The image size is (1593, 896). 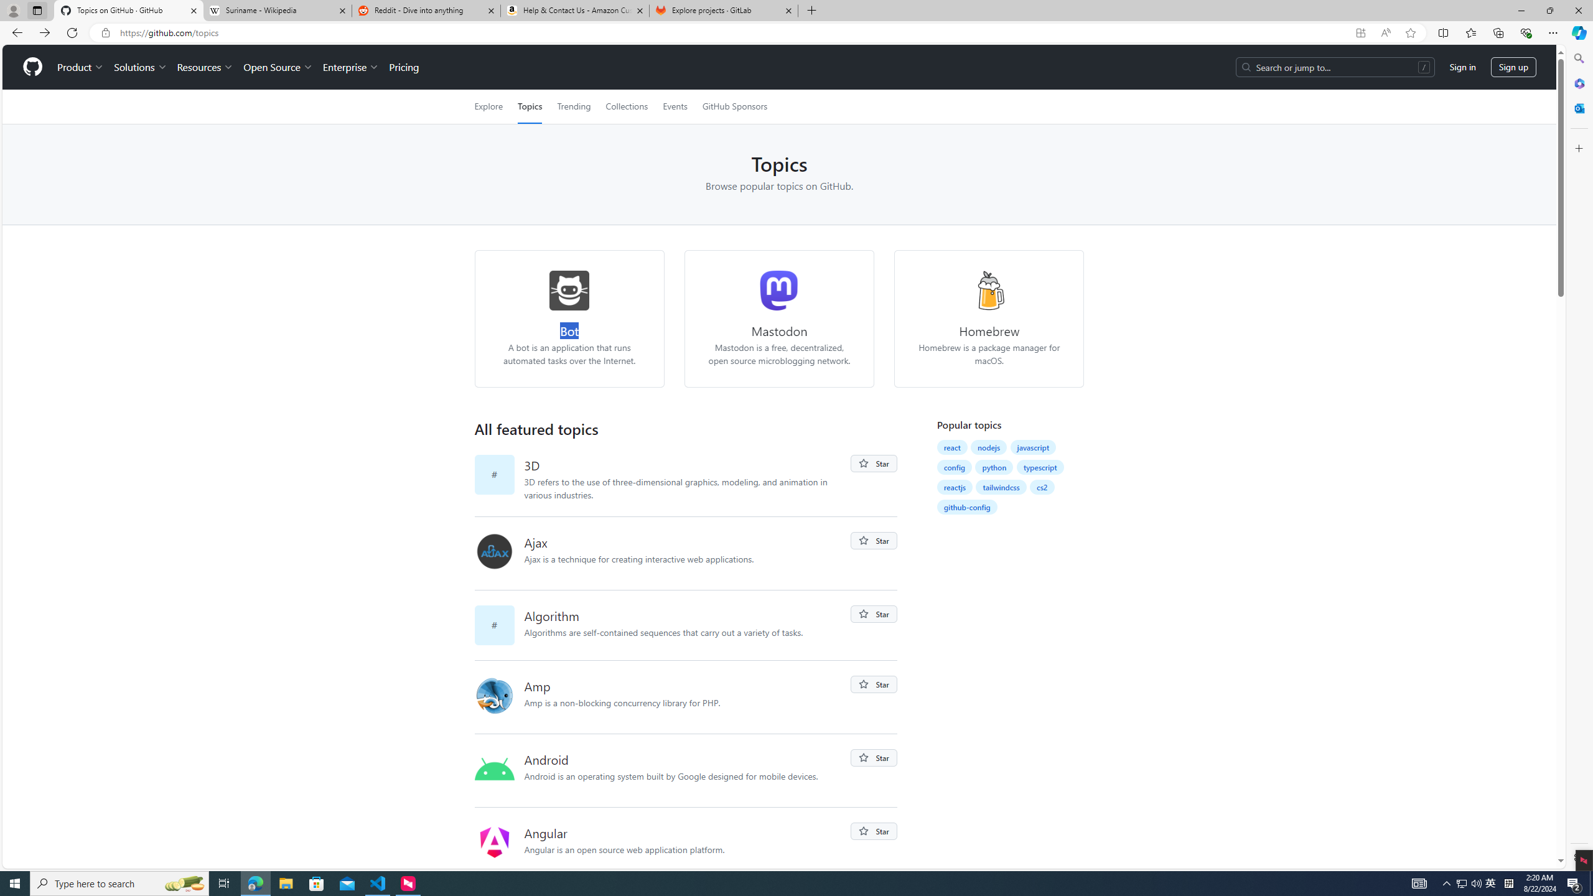 I want to click on github-config, so click(x=967, y=506).